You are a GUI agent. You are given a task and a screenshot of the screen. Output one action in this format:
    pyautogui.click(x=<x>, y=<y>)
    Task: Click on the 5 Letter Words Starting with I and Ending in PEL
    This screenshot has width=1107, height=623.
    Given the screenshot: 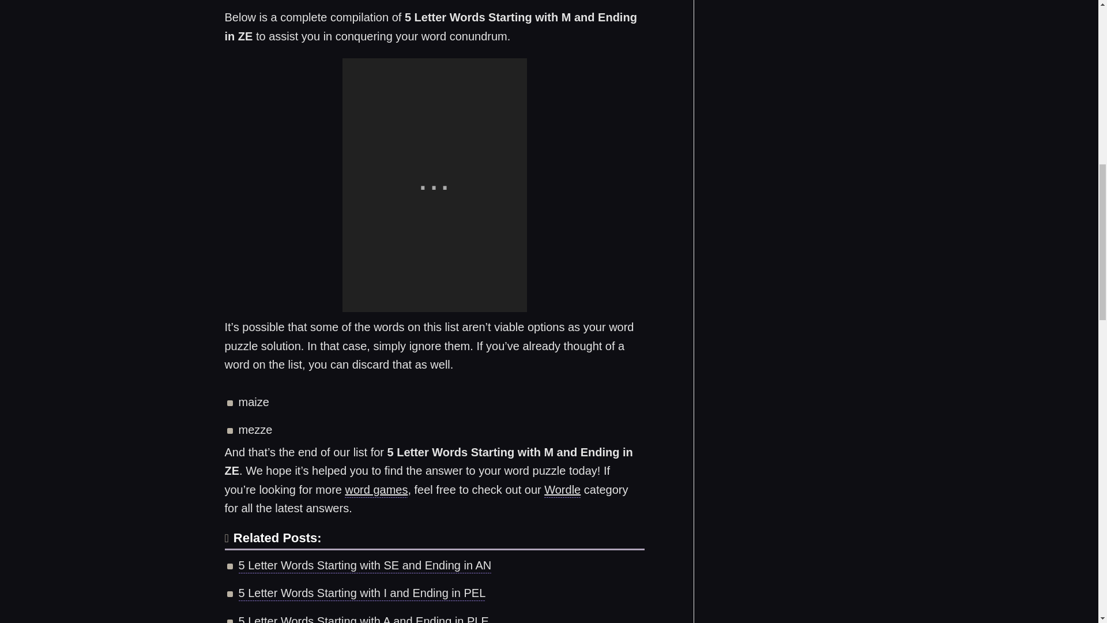 What is the action you would take?
    pyautogui.click(x=362, y=595)
    